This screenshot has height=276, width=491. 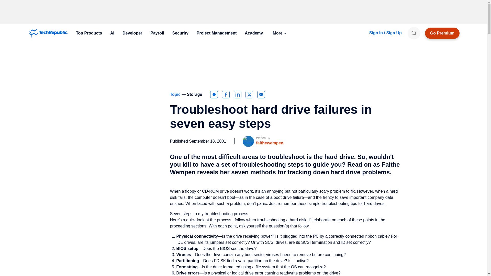 What do you see at coordinates (132, 33) in the screenshot?
I see `Developer` at bounding box center [132, 33].